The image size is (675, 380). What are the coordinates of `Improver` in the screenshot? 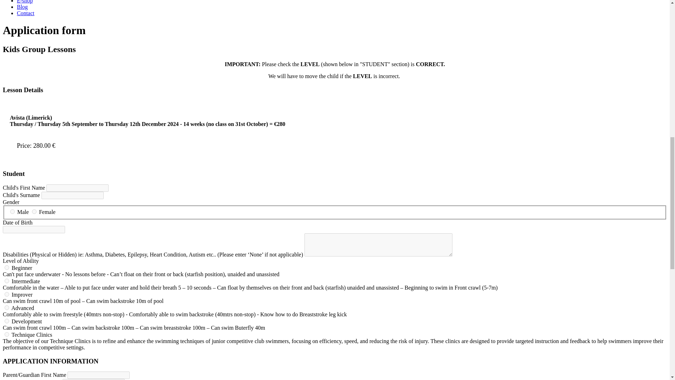 It's located at (7, 294).